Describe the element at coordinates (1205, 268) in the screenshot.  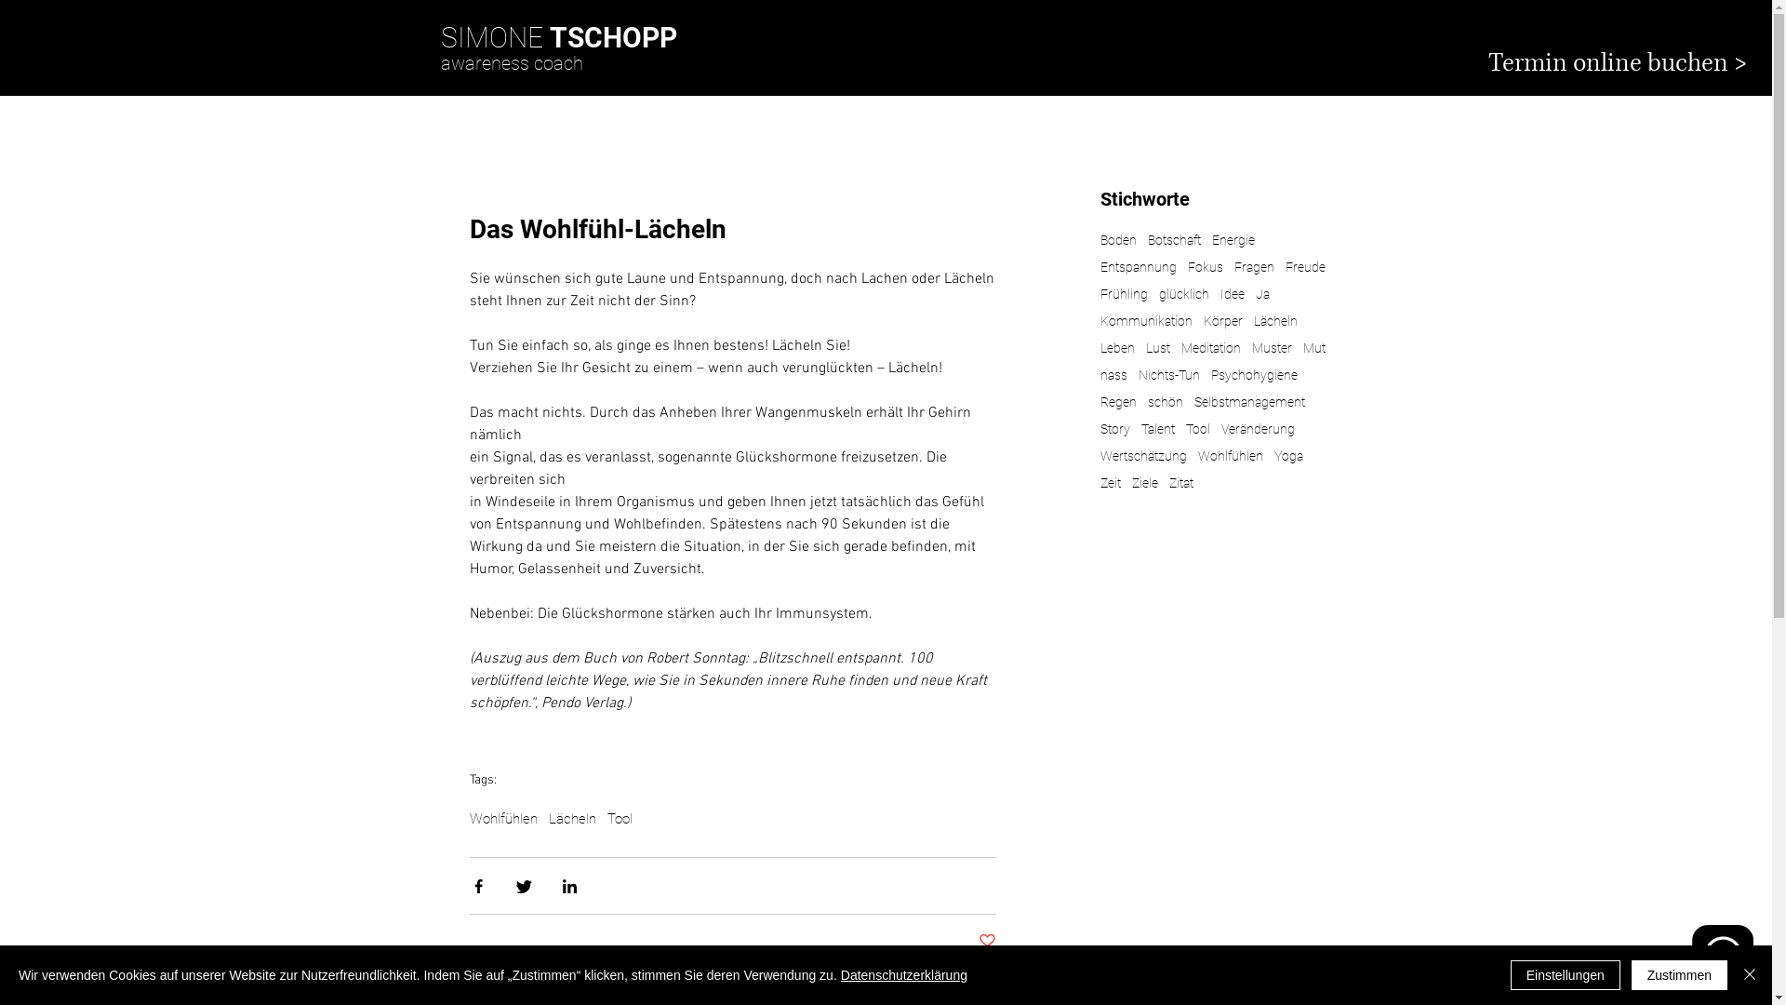
I see `Fokus` at that location.